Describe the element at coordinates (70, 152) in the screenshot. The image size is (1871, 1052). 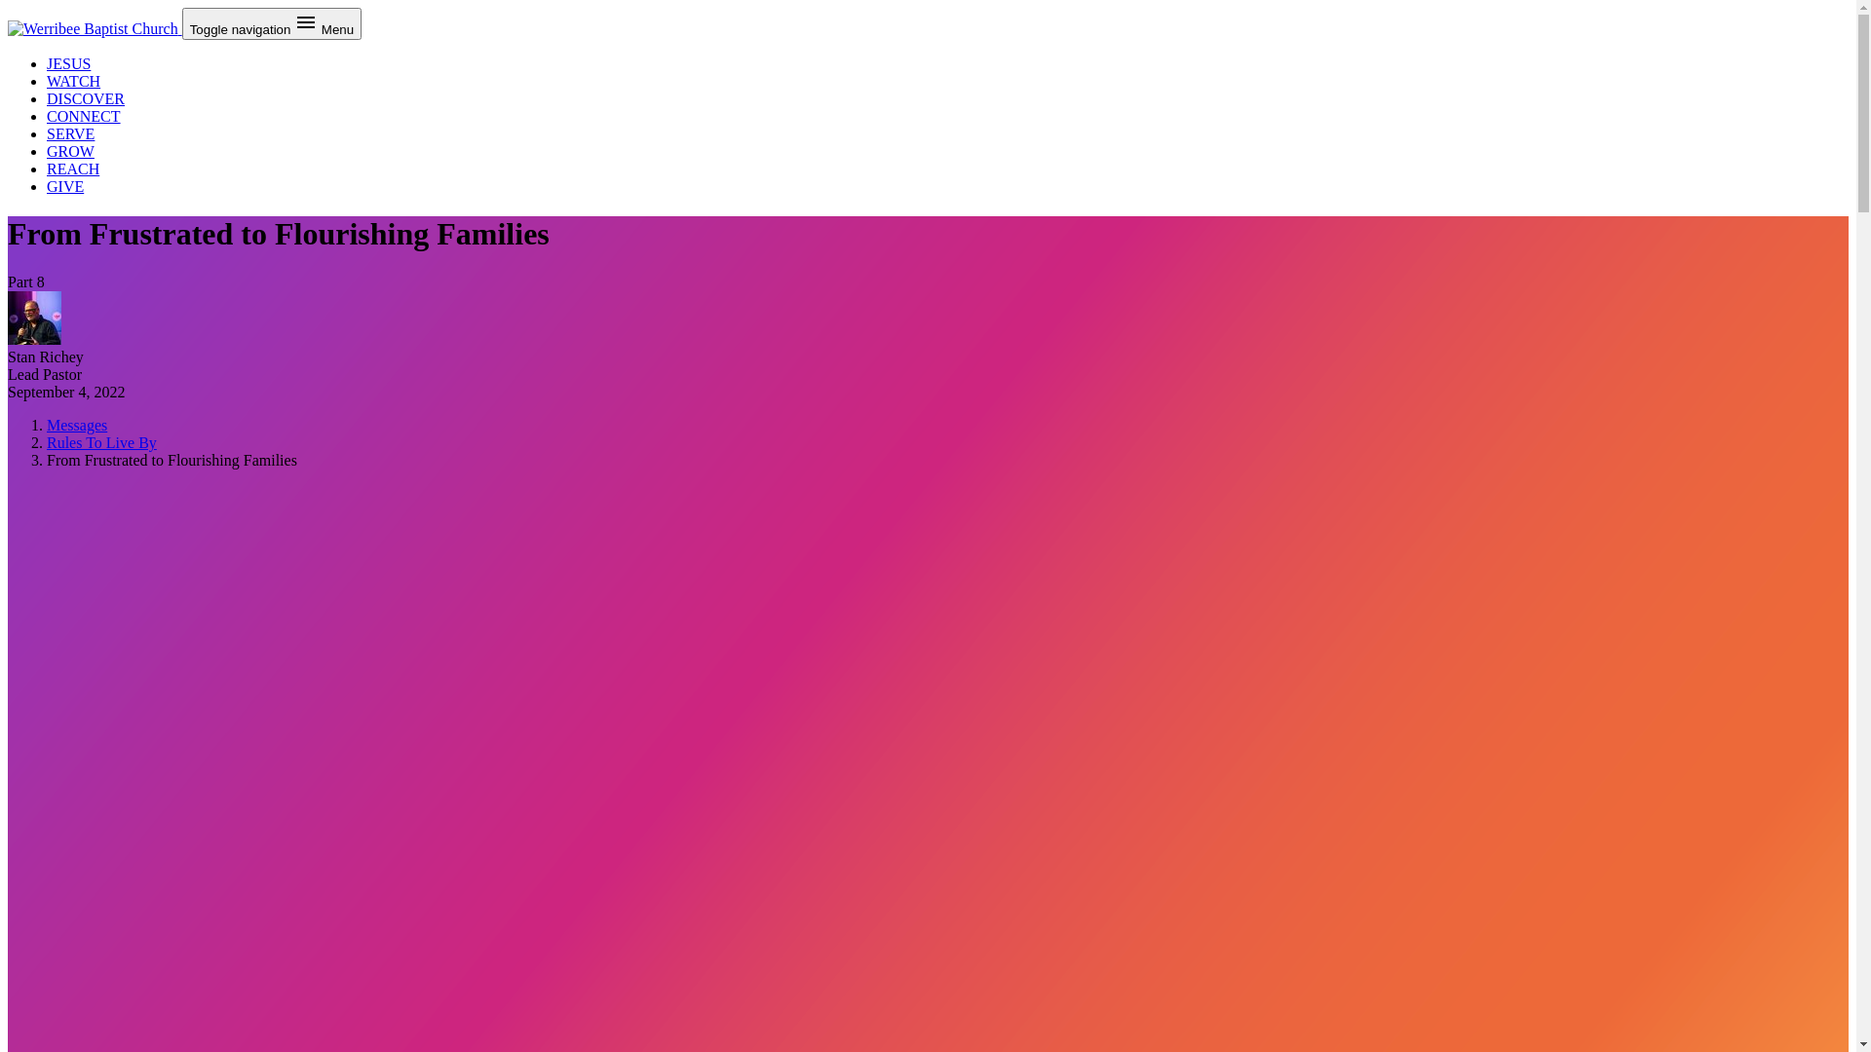
I see `GROW` at that location.